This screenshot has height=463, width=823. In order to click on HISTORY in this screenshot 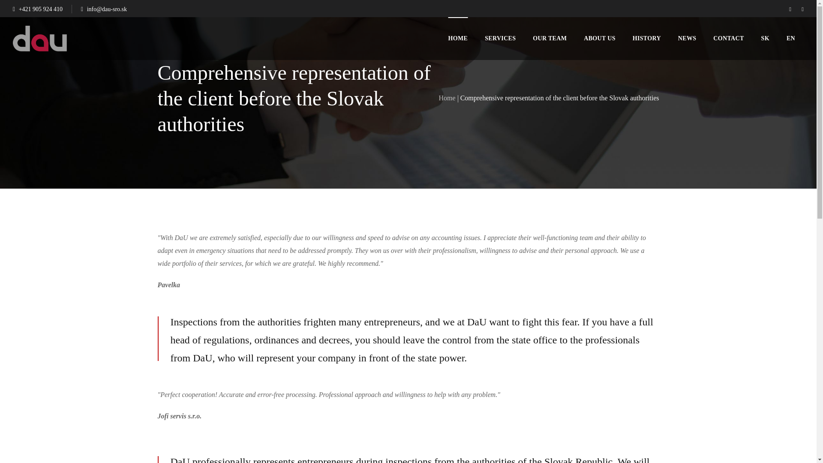, I will do `click(646, 39)`.